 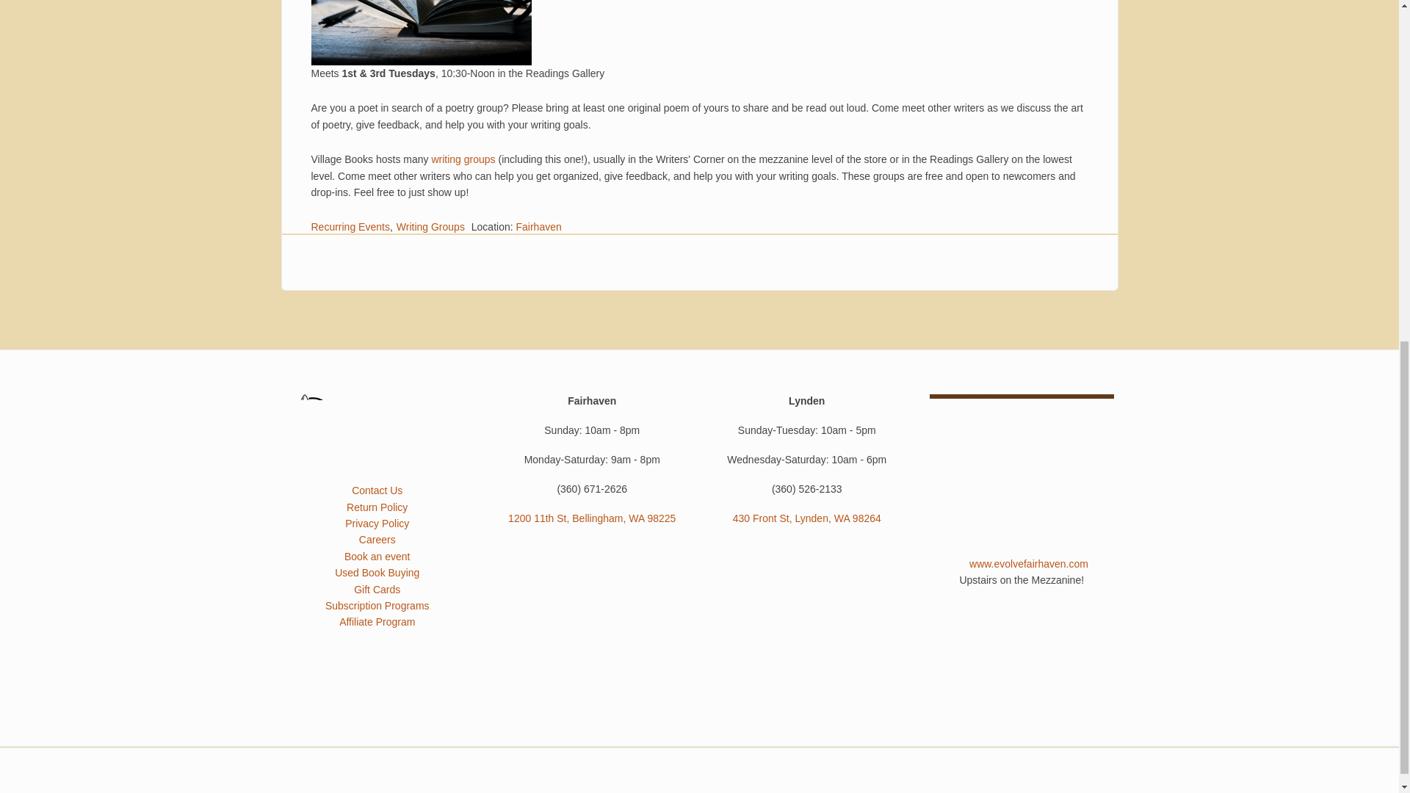 What do you see at coordinates (807, 518) in the screenshot?
I see `430 Front St, Lynden, WA 98264` at bounding box center [807, 518].